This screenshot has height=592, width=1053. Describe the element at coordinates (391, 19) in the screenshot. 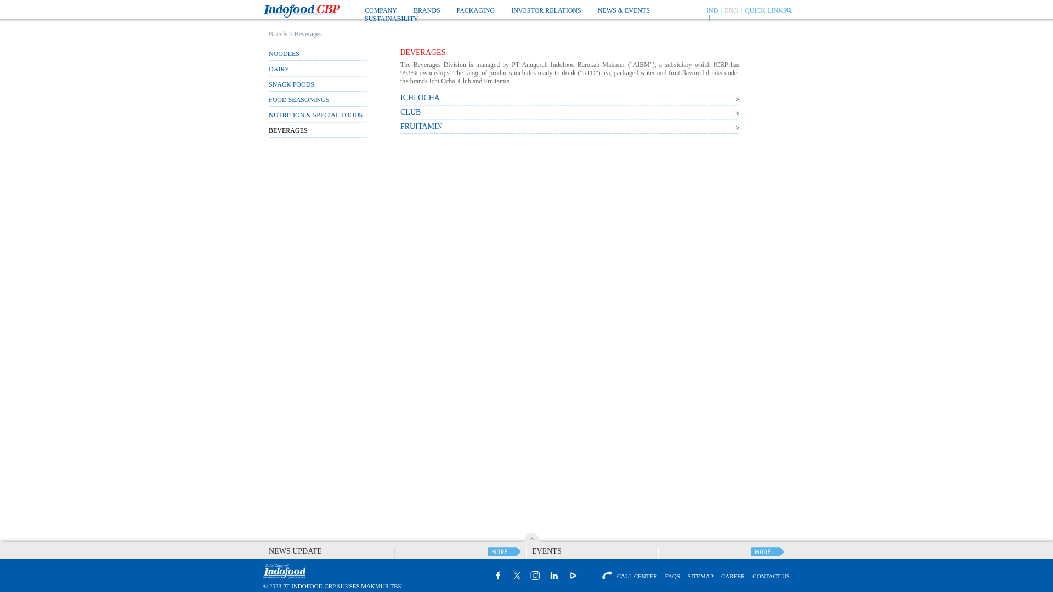

I see `SUSTAINABILITY` at that location.